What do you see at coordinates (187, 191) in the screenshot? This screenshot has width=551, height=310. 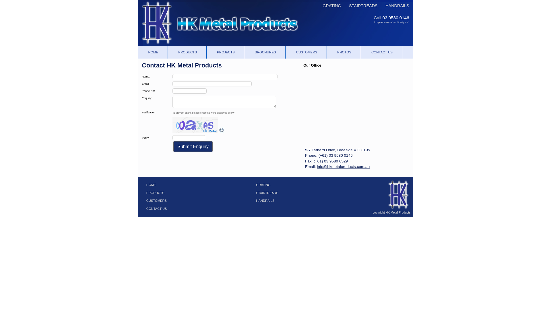 I see `PRODUCTS` at bounding box center [187, 191].